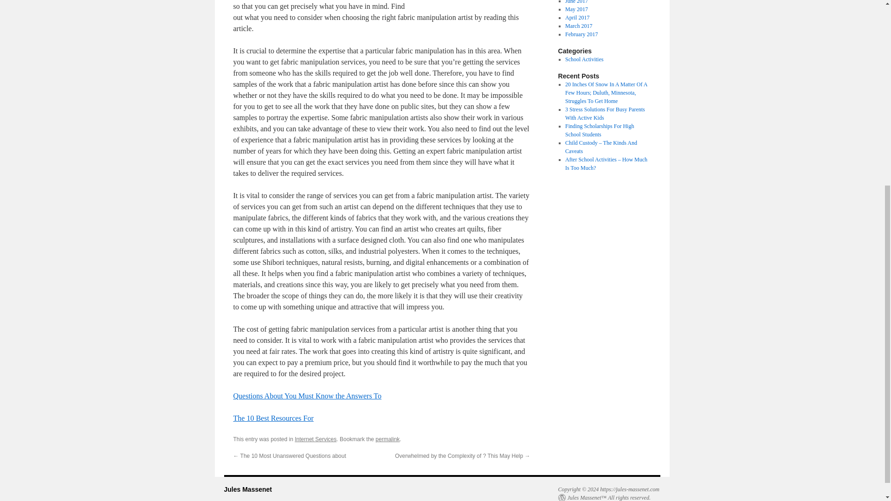 This screenshot has width=891, height=501. What do you see at coordinates (576, 2) in the screenshot?
I see `June 2017` at bounding box center [576, 2].